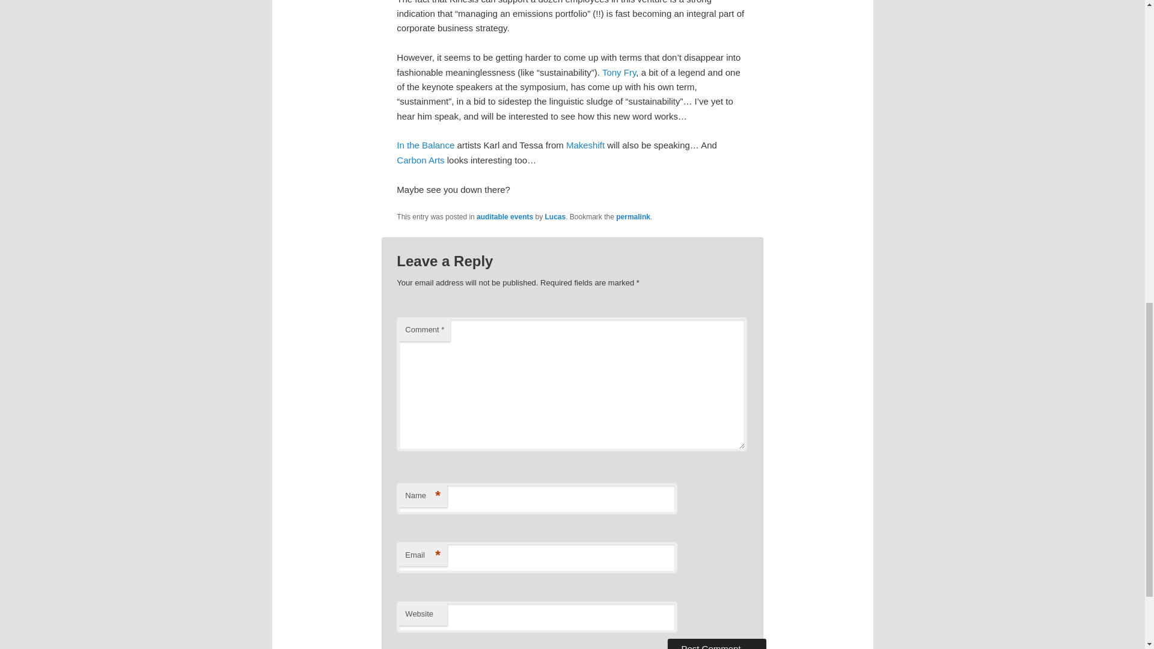 This screenshot has height=649, width=1154. Describe the element at coordinates (587, 145) in the screenshot. I see `Makeshift` at that location.